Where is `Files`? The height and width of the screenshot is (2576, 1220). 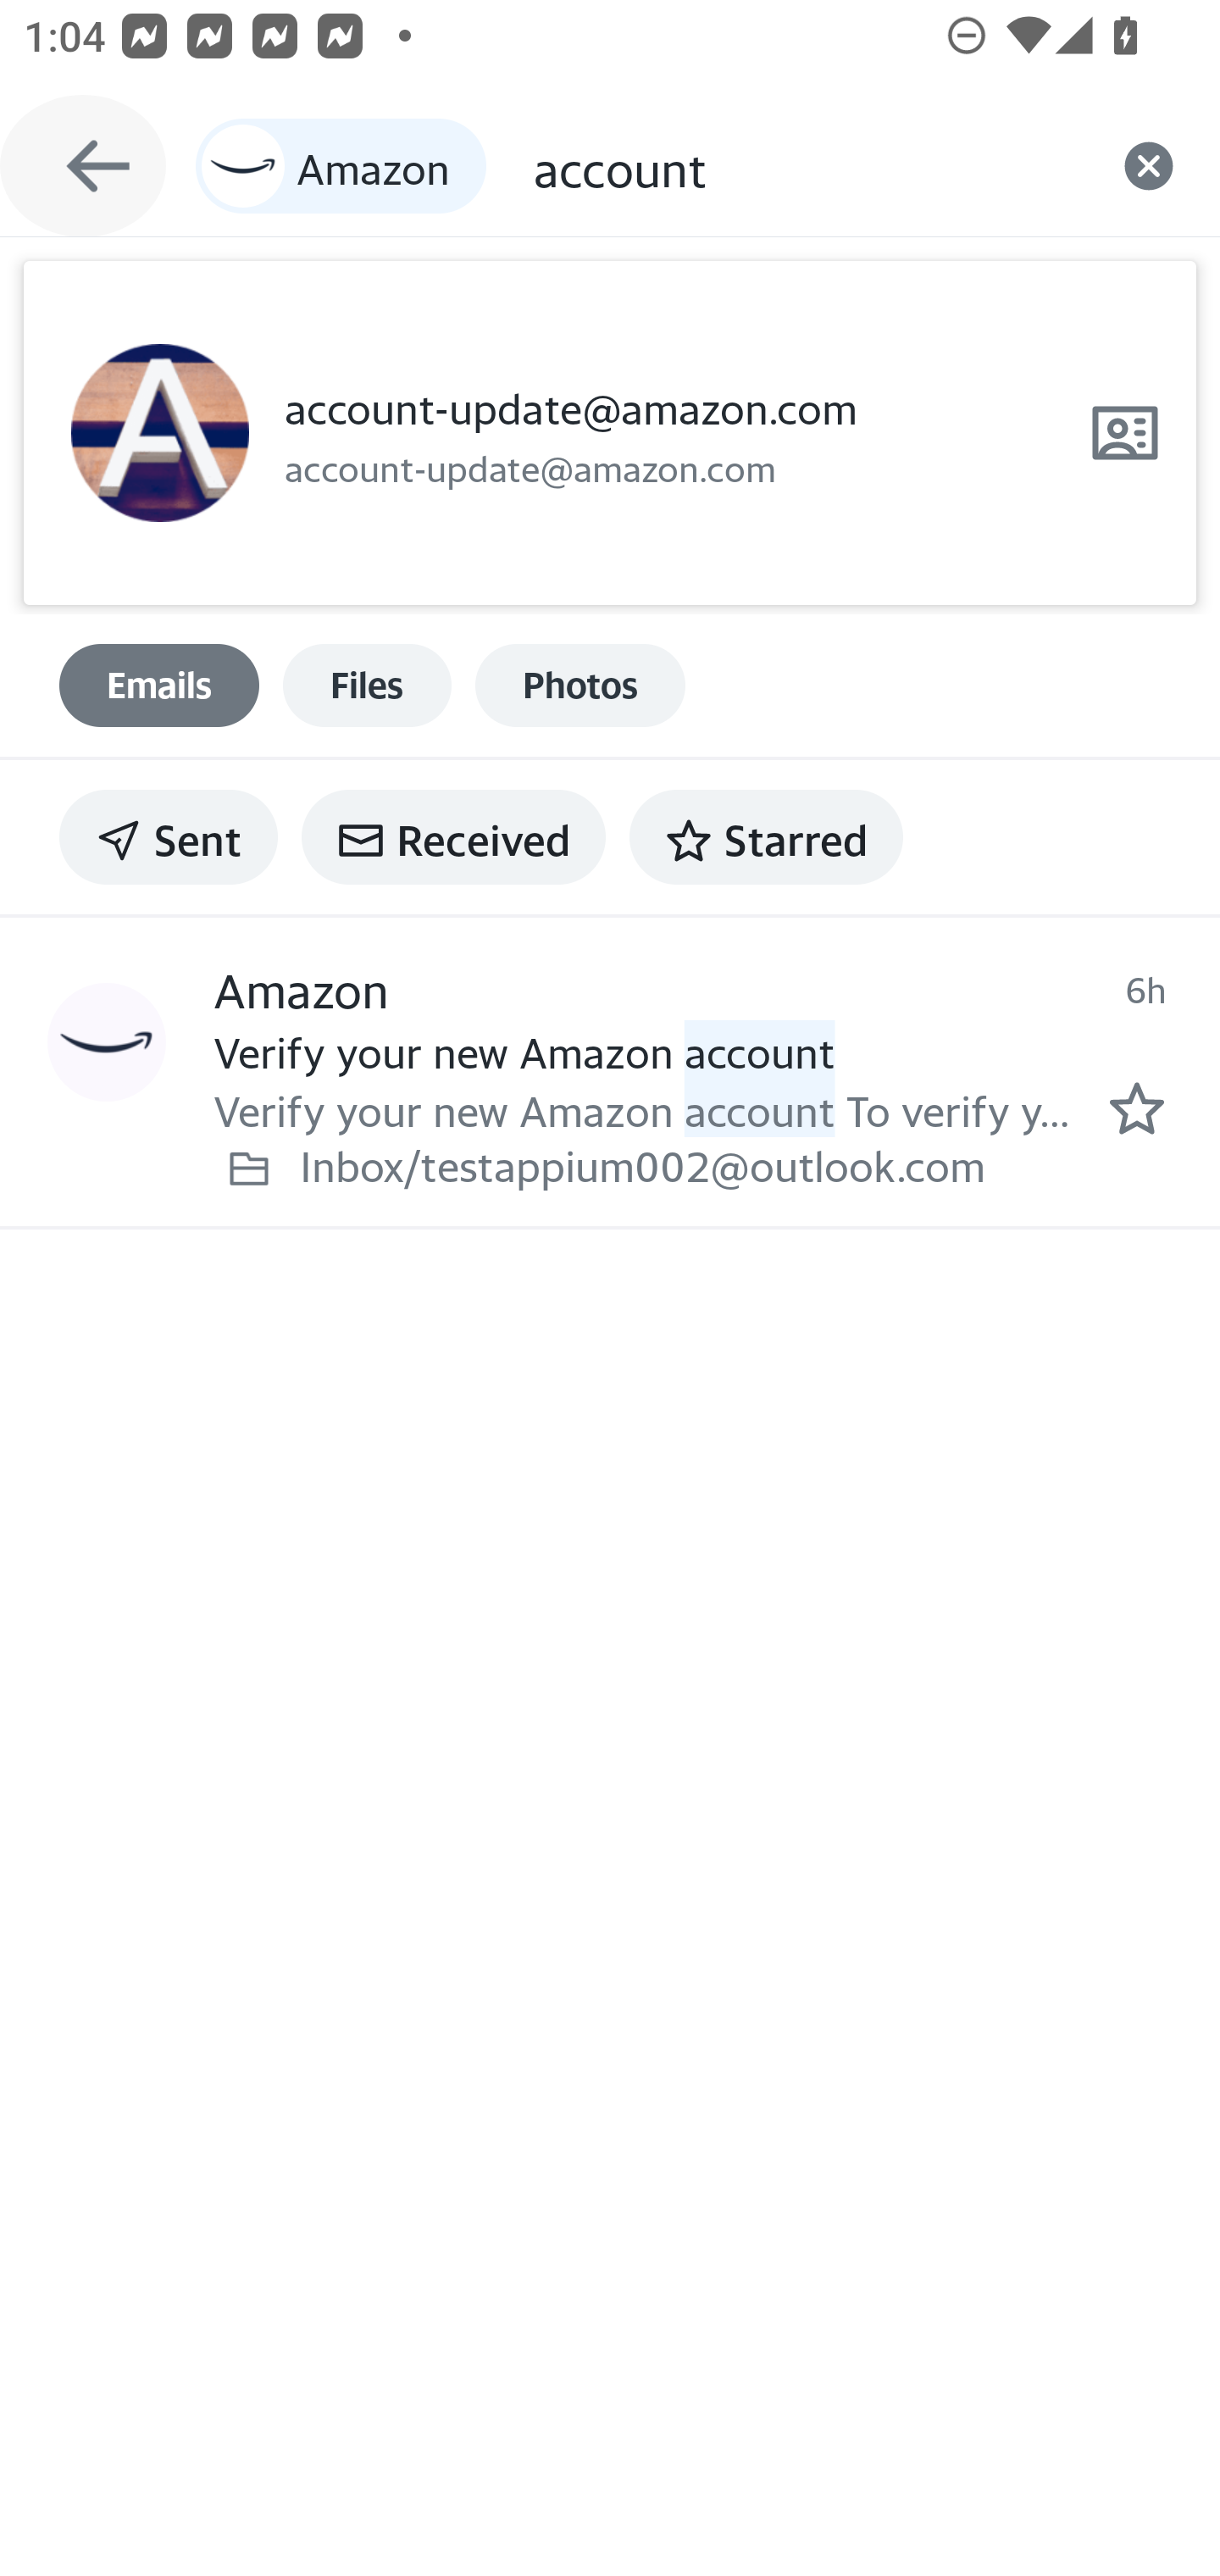
Files is located at coordinates (367, 685).